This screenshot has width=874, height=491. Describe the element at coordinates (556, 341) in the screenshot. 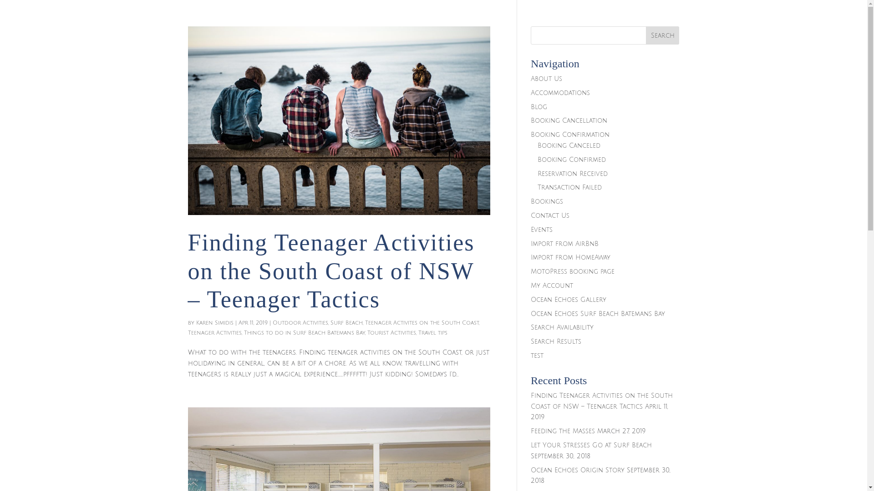

I see `Search Results` at that location.